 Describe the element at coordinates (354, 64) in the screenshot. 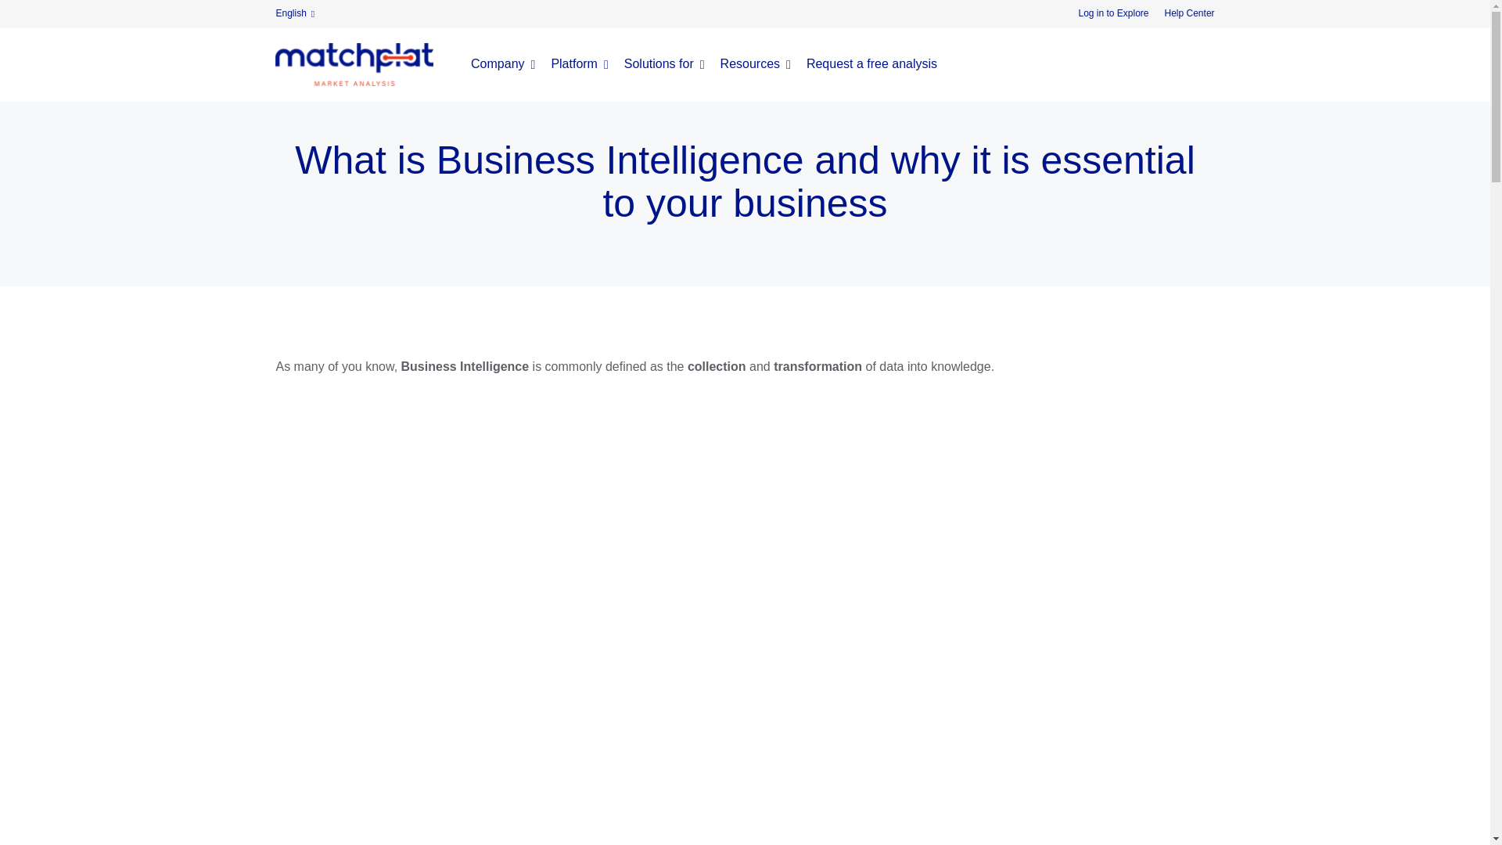

I see `logo-matchplat` at that location.